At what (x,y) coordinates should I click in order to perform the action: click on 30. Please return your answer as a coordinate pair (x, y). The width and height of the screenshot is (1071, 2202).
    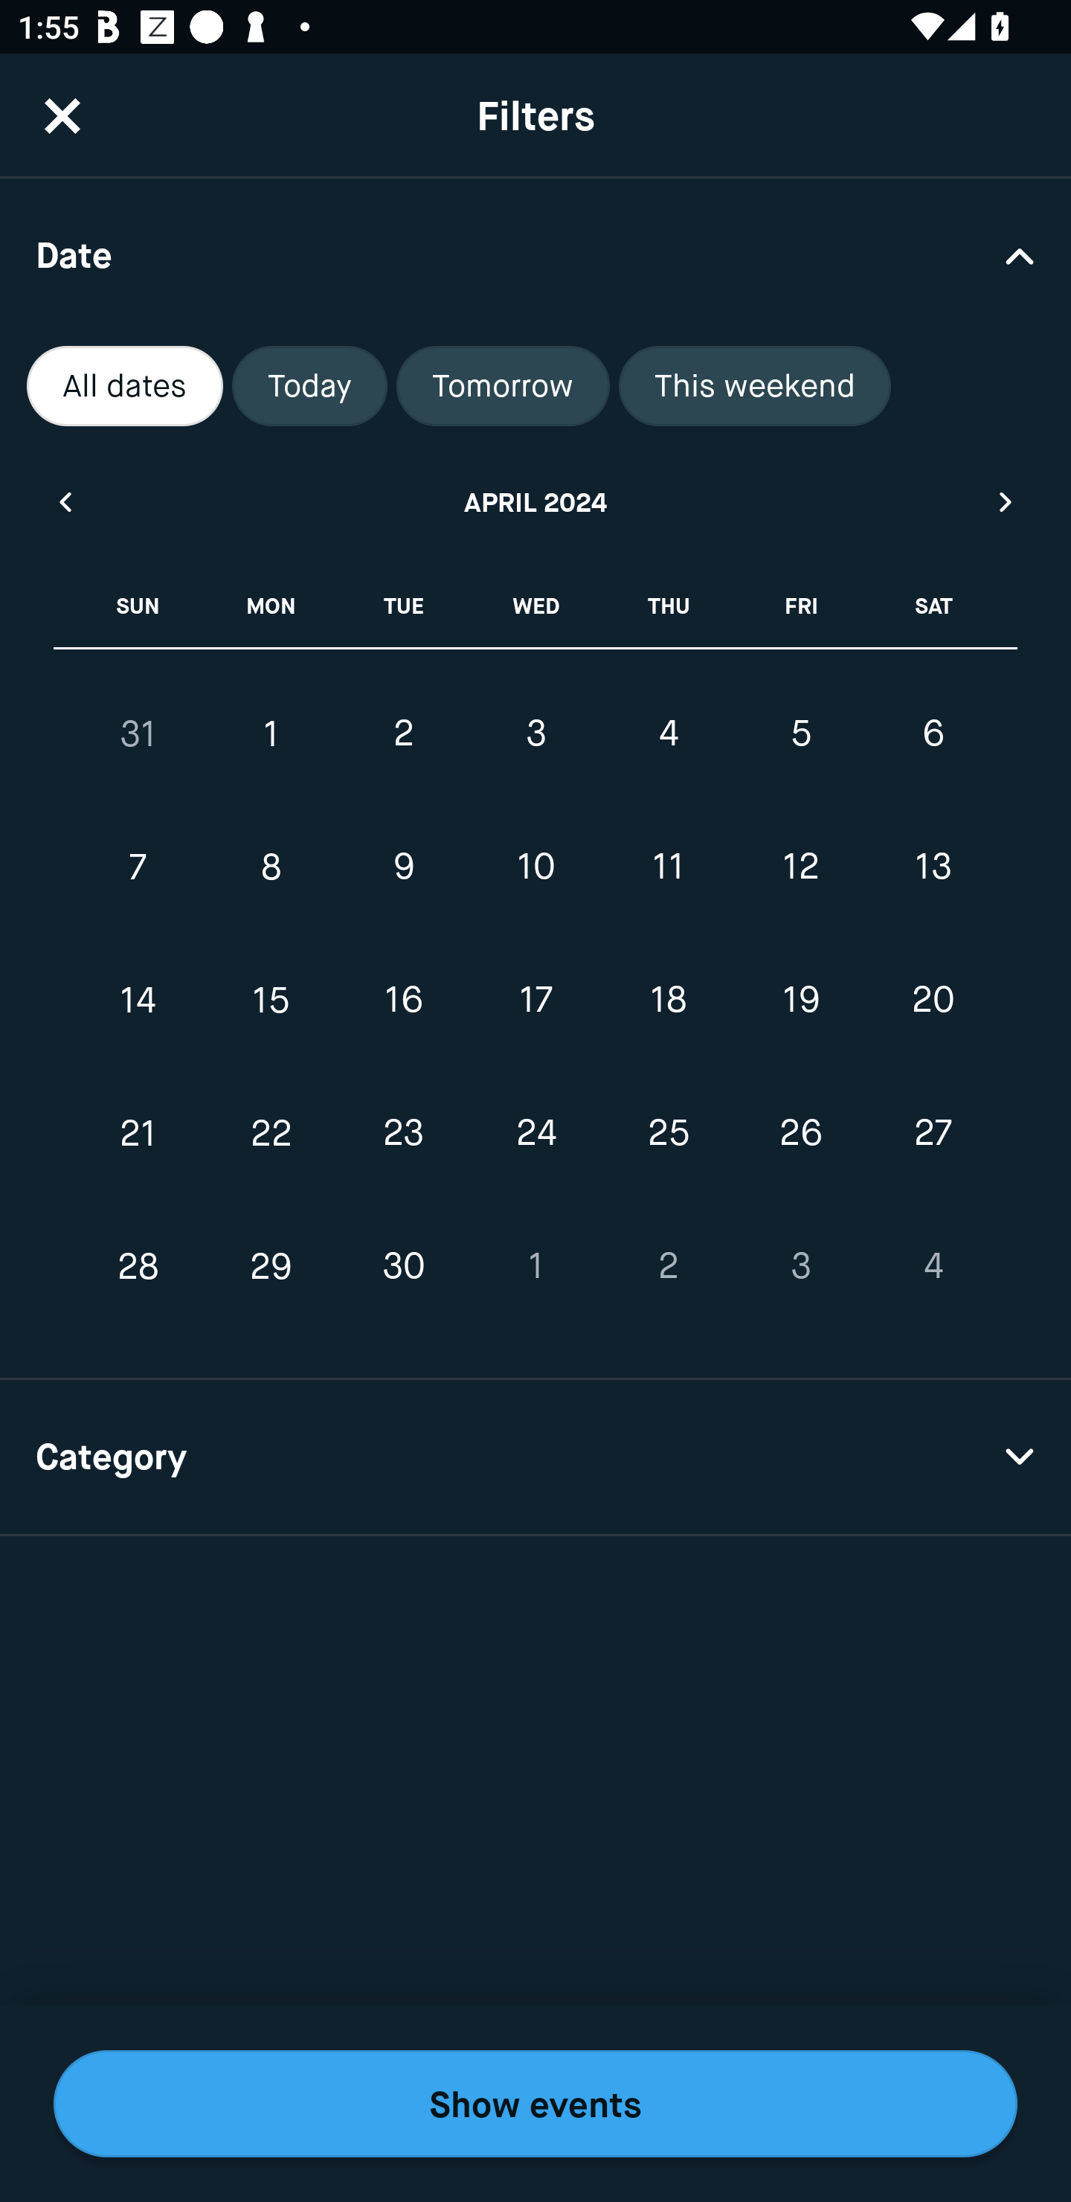
    Looking at the image, I should click on (403, 1266).